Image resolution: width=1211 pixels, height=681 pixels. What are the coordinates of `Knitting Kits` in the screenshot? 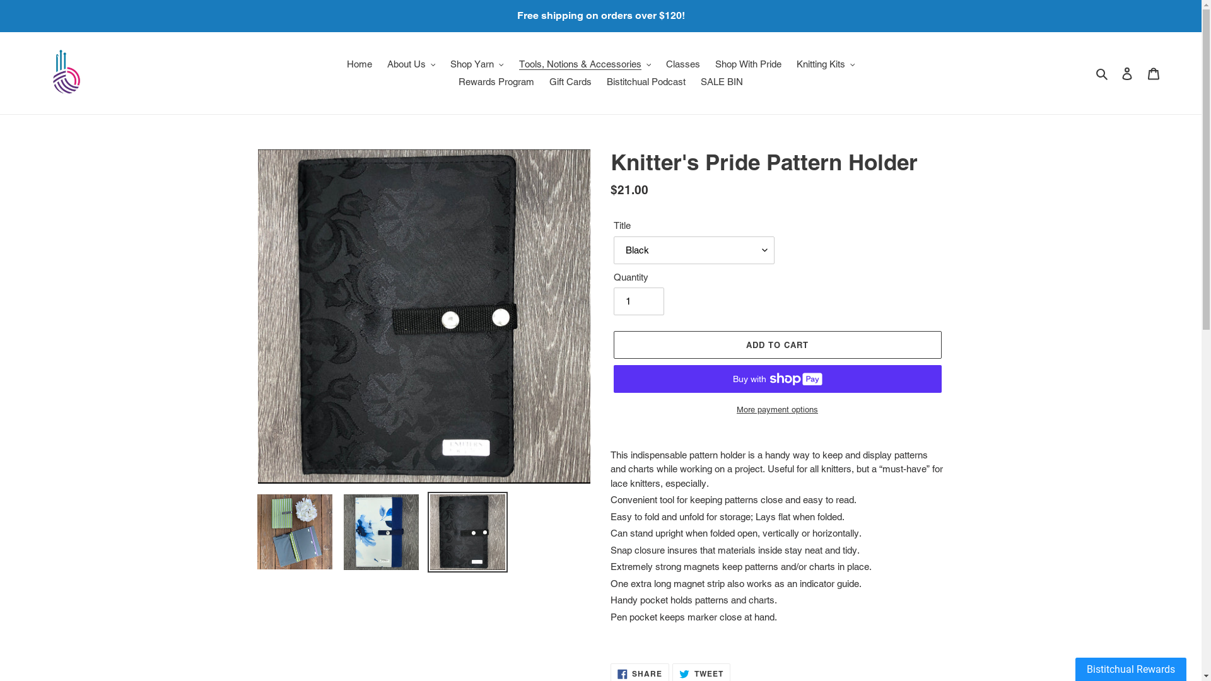 It's located at (826, 64).